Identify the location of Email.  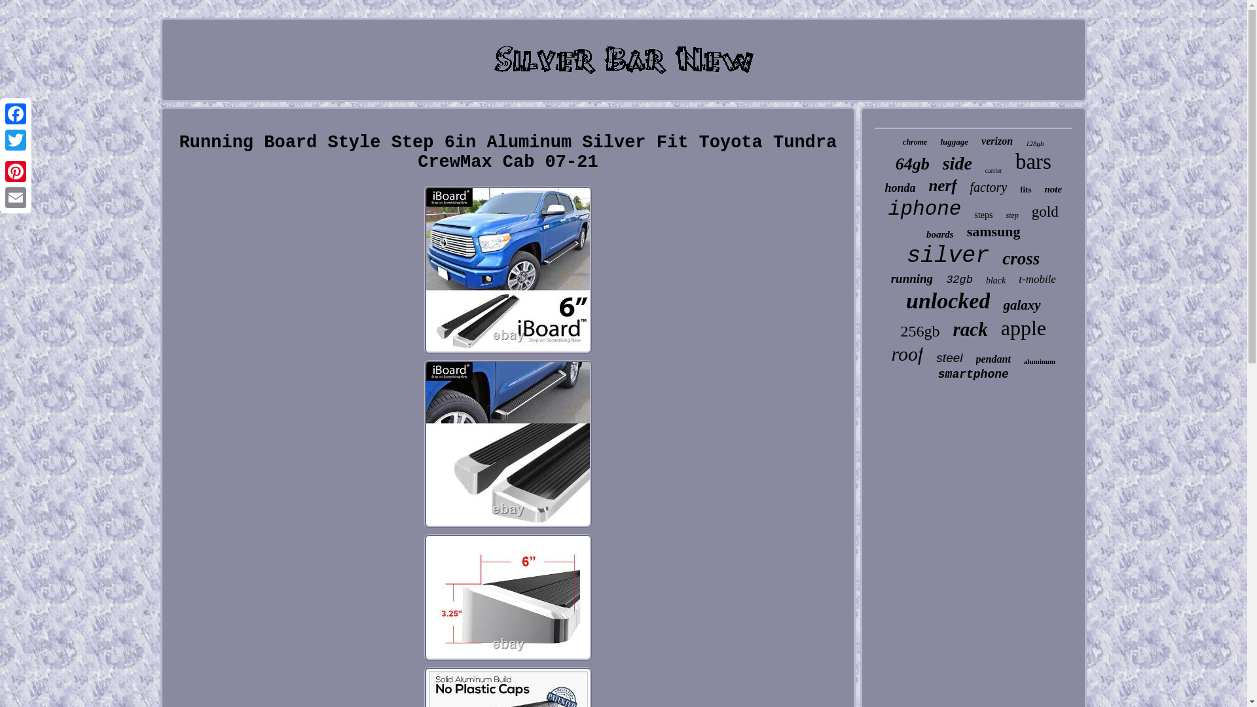
(16, 197).